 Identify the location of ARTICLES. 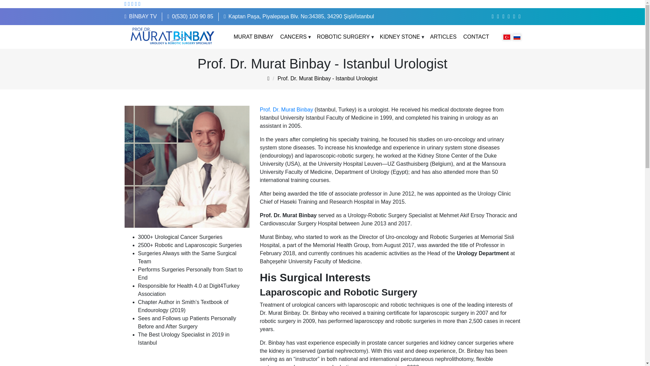
(443, 37).